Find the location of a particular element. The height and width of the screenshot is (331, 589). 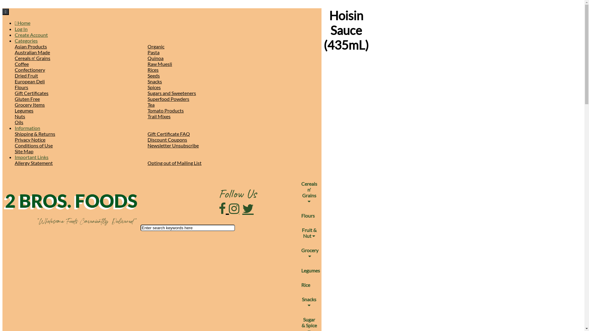

Gift Certificates is located at coordinates (32, 93).